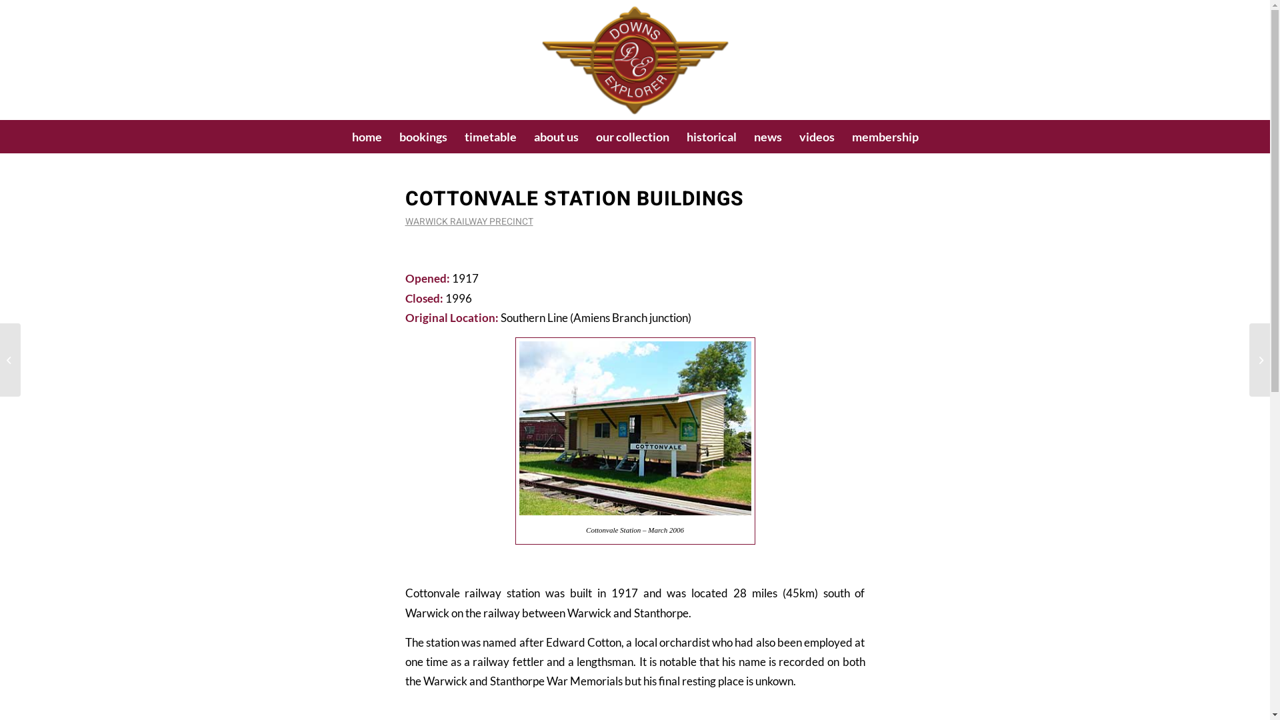 This screenshot has height=720, width=1280. Describe the element at coordinates (469, 222) in the screenshot. I see `WARWICK RAILWAY PRECINCT` at that location.